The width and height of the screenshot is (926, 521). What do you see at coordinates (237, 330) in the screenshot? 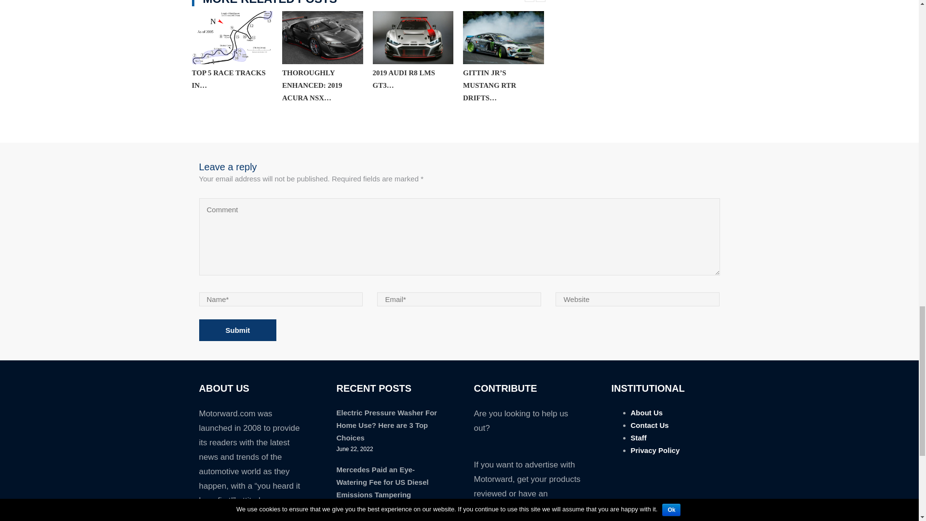
I see `Submit` at bounding box center [237, 330].